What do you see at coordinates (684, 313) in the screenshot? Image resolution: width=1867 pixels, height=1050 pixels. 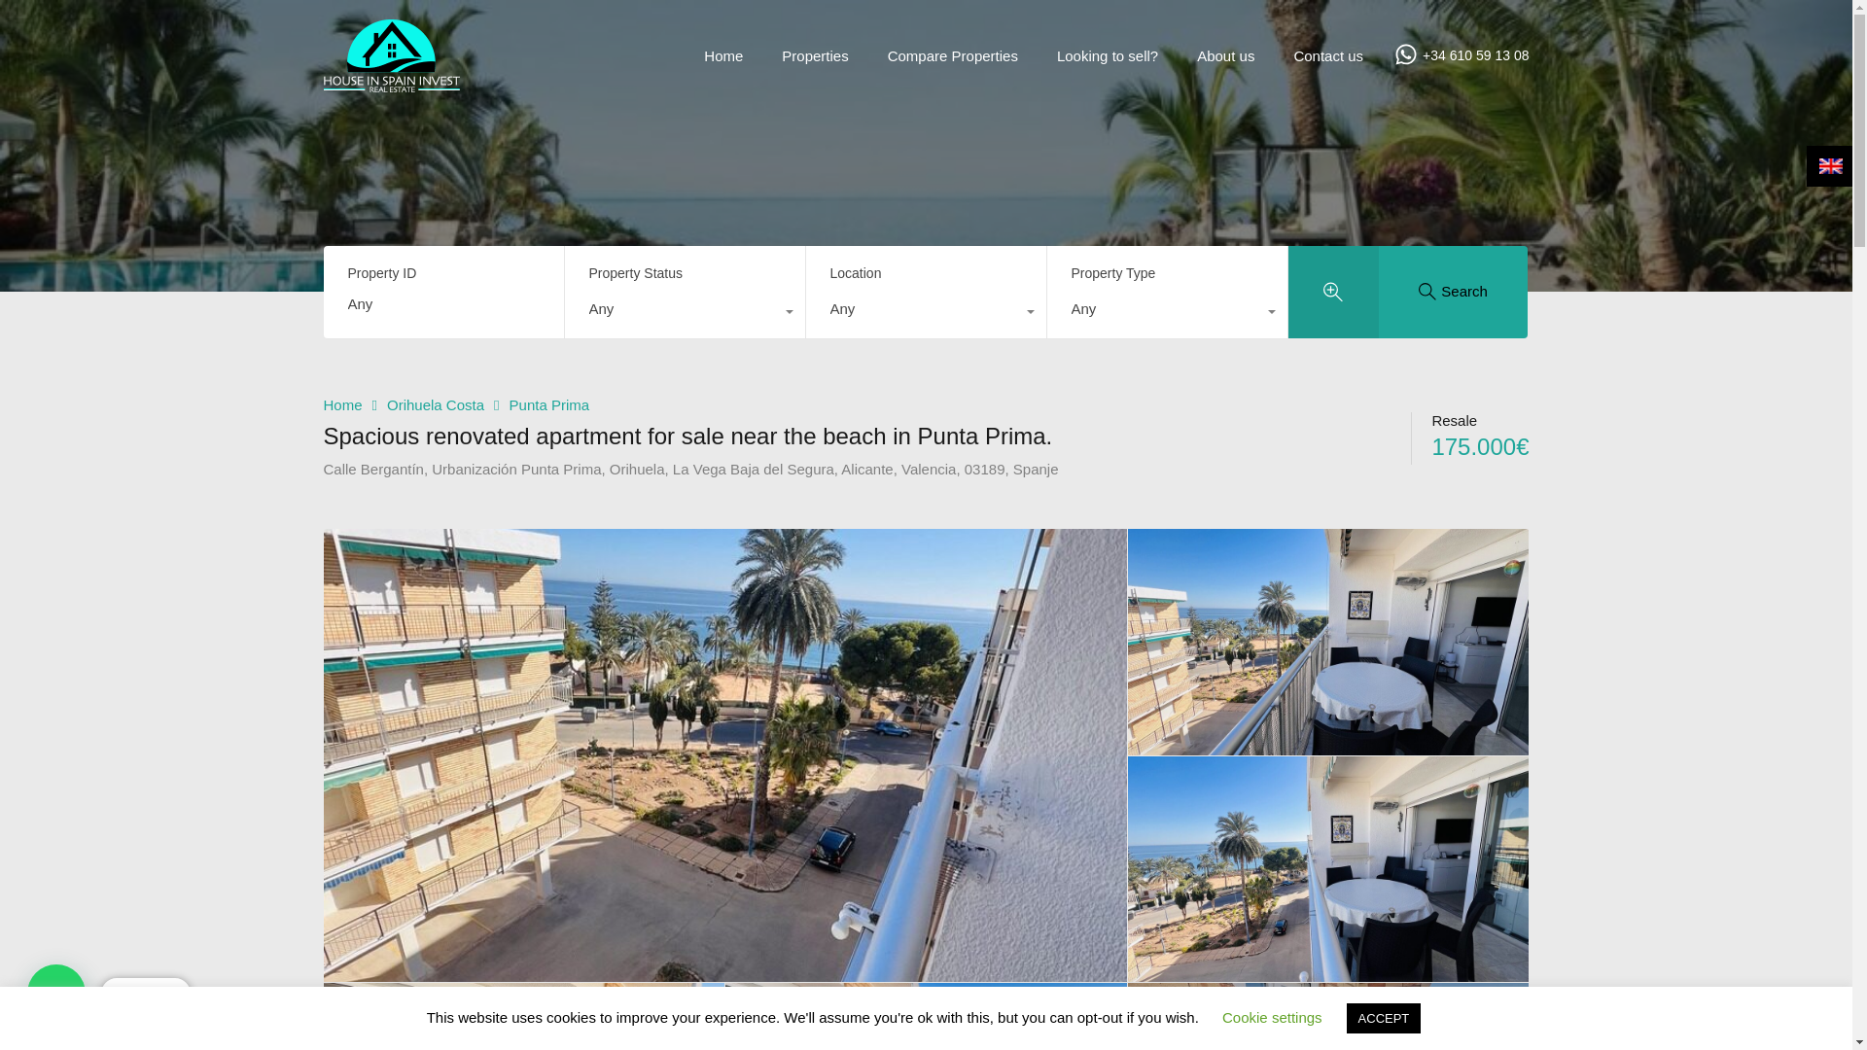 I see `Any` at bounding box center [684, 313].